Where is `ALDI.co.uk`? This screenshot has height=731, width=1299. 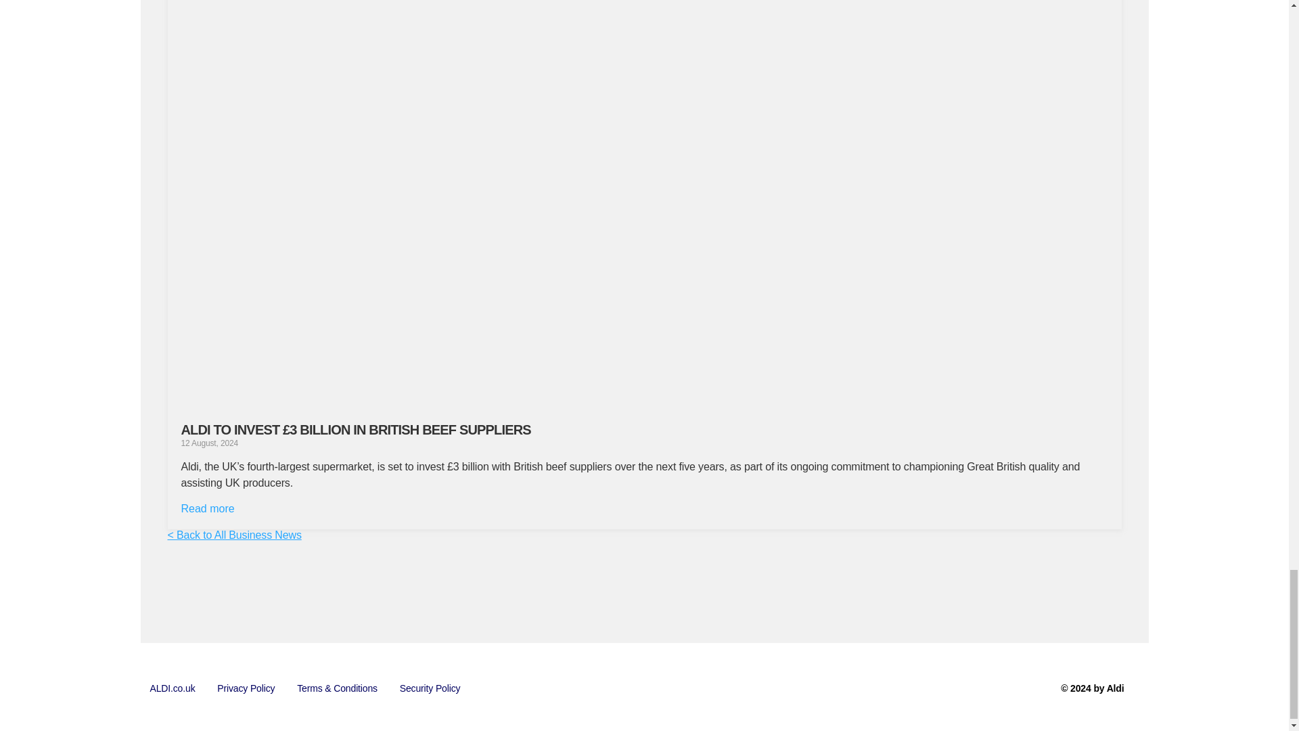
ALDI.co.uk is located at coordinates (173, 688).